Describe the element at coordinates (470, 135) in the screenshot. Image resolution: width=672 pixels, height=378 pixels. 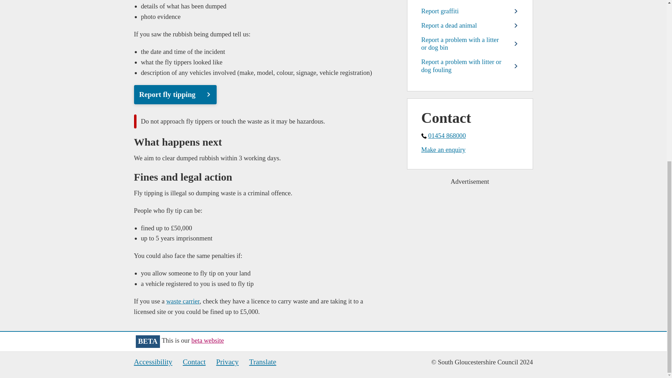
I see `Call us` at that location.